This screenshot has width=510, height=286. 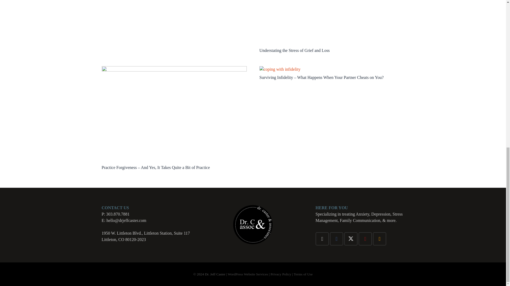 I want to click on Email, so click(x=322, y=239).